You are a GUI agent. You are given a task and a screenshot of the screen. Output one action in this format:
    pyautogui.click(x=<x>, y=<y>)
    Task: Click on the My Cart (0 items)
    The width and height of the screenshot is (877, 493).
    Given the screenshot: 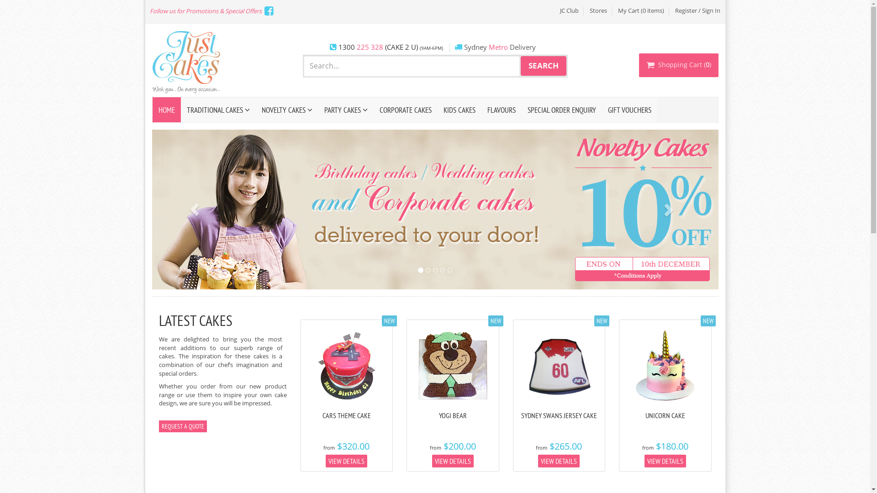 What is the action you would take?
    pyautogui.click(x=641, y=11)
    